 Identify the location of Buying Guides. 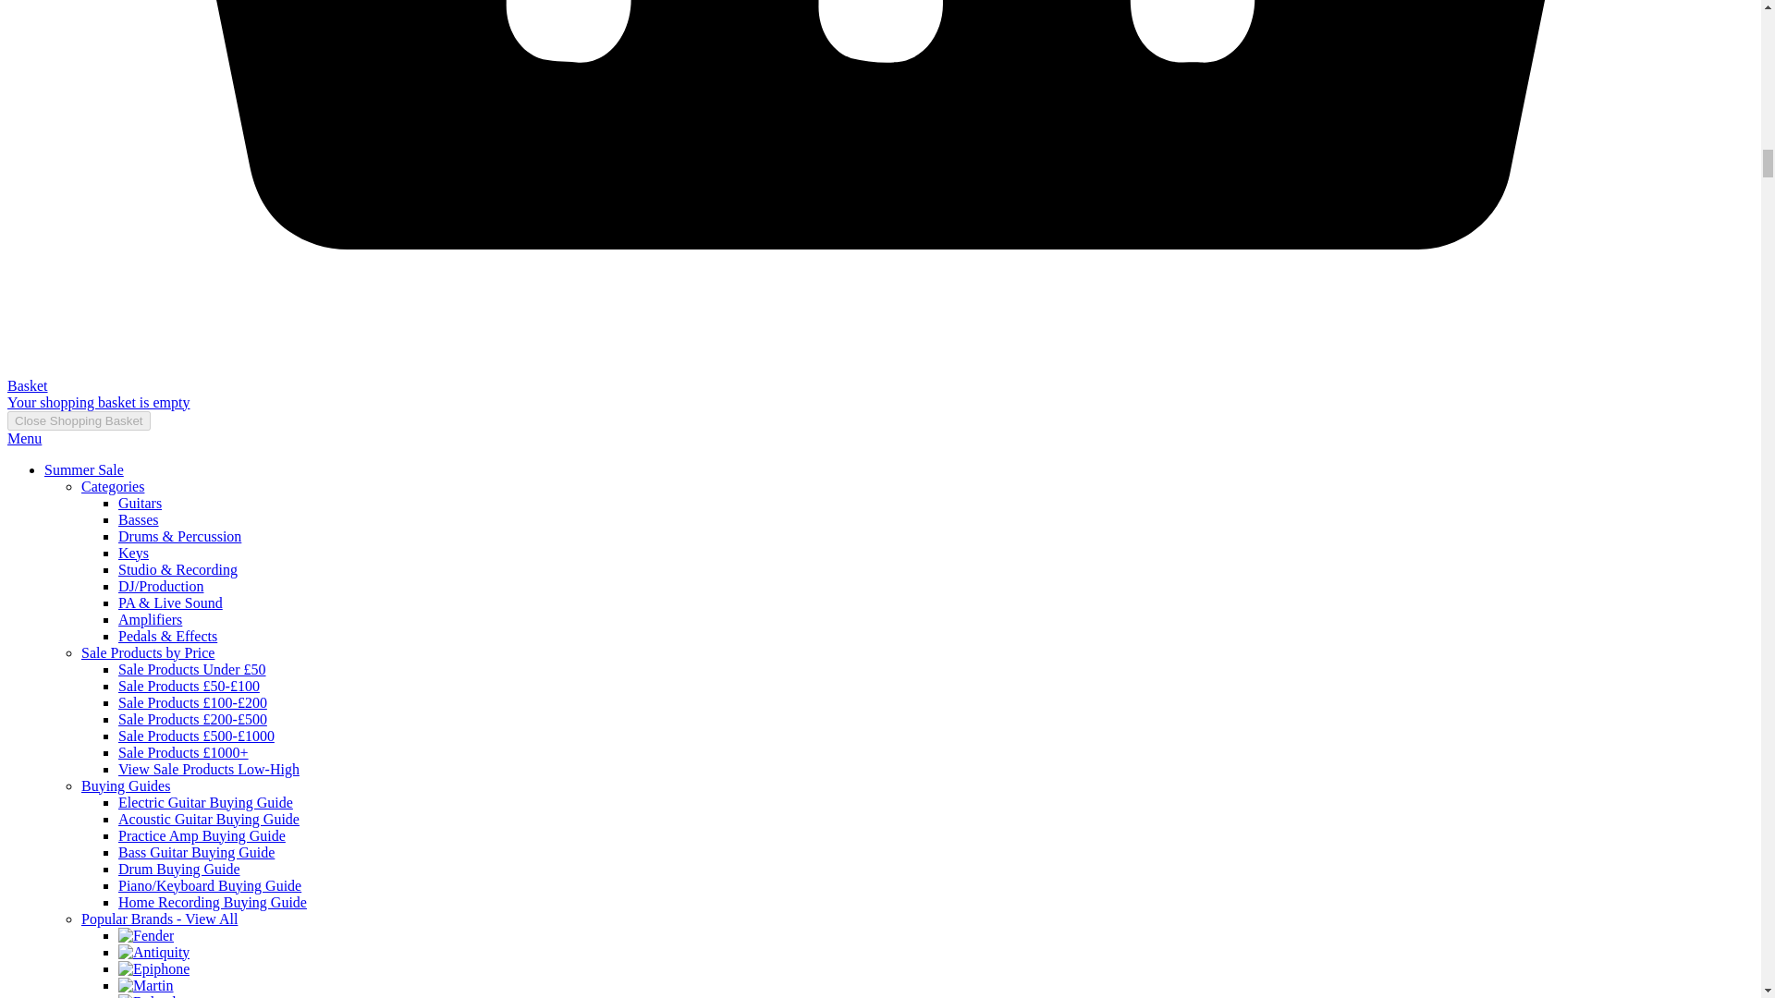
(126, 785).